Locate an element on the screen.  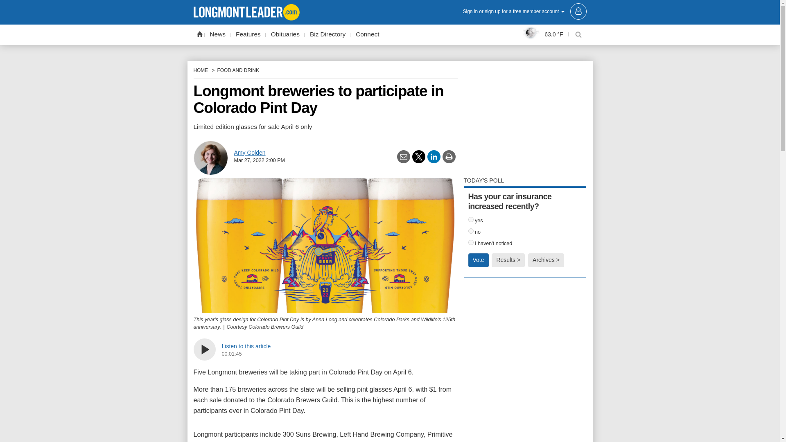
119153 is located at coordinates (471, 242).